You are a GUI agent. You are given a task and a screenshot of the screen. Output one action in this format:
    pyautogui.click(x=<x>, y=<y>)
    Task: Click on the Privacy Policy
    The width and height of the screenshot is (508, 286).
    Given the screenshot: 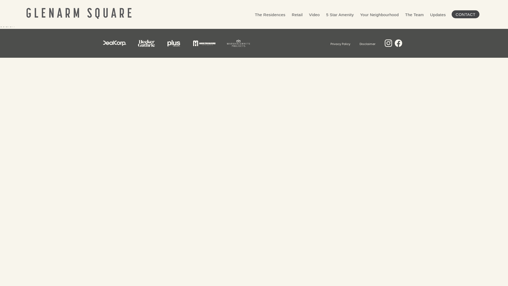 What is the action you would take?
    pyautogui.click(x=340, y=44)
    